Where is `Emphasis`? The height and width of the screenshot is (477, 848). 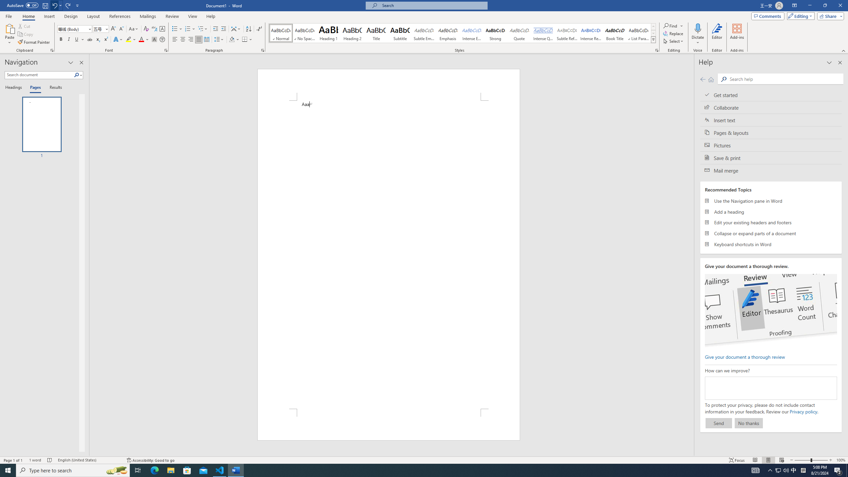 Emphasis is located at coordinates (448, 33).